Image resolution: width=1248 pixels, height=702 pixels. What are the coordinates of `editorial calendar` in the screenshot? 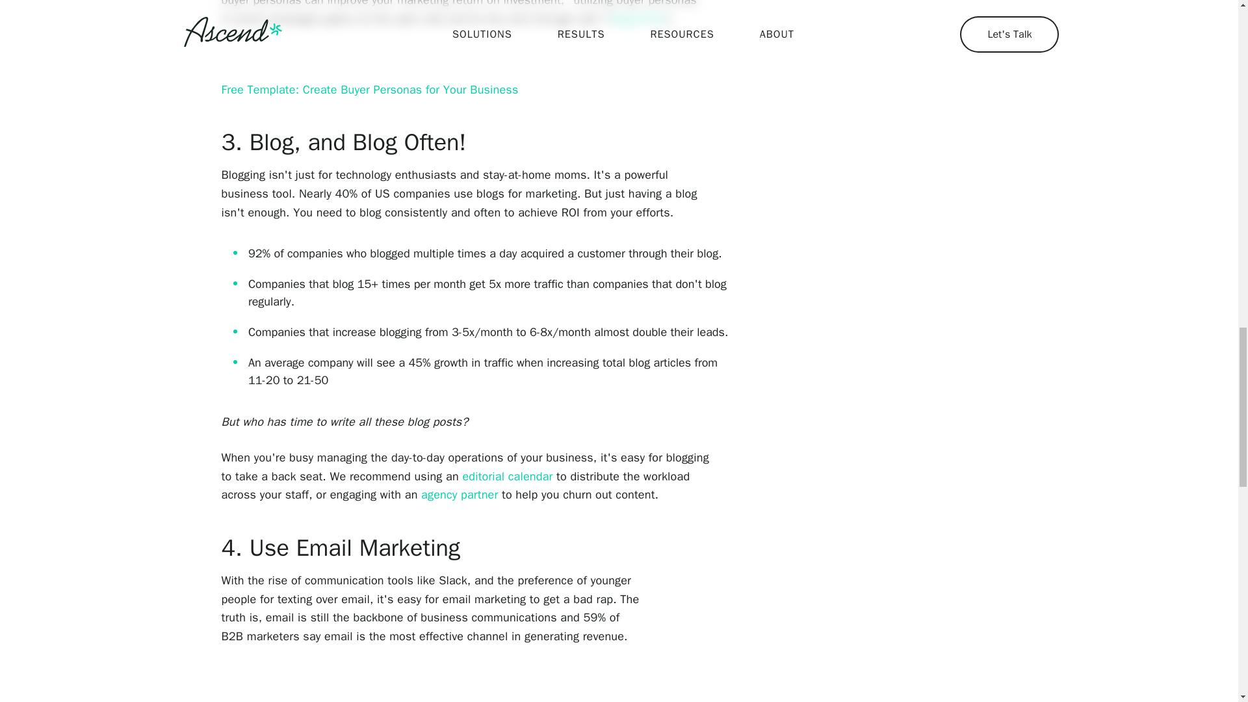 It's located at (507, 476).